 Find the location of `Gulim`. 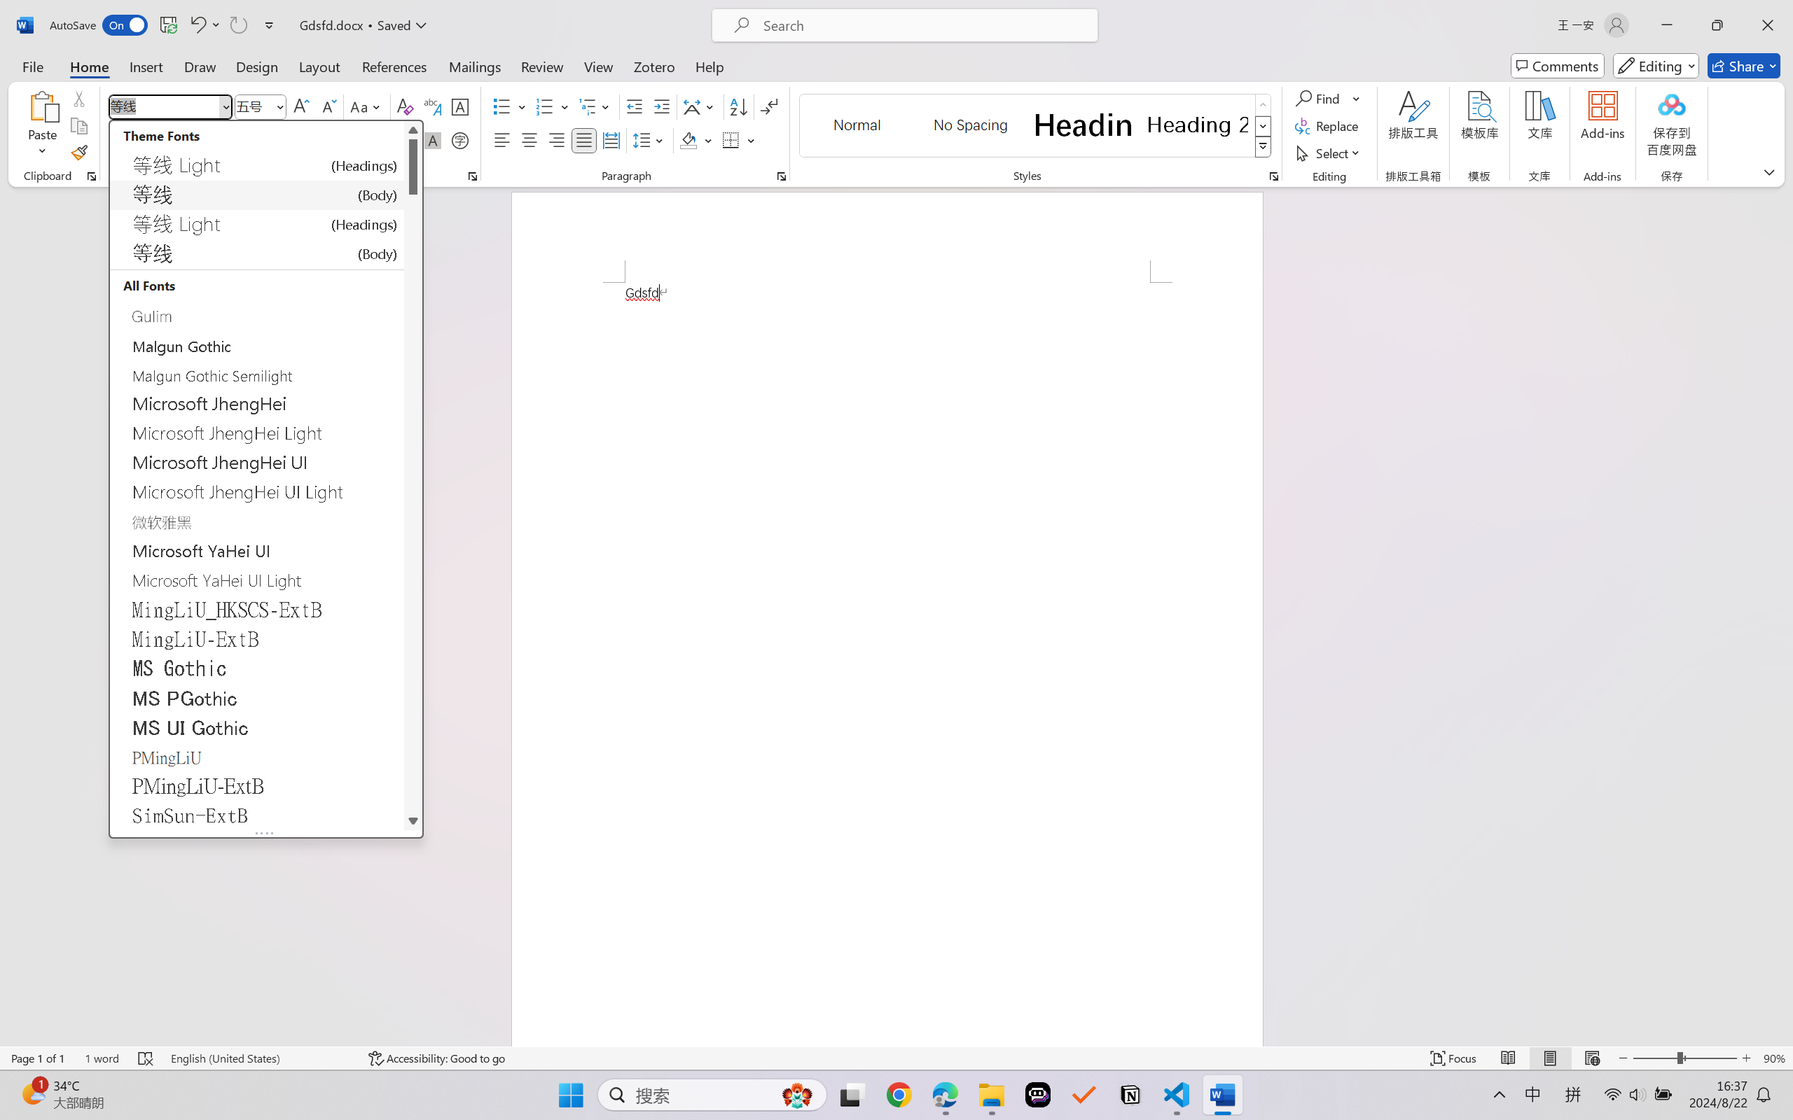

Gulim is located at coordinates (256, 316).